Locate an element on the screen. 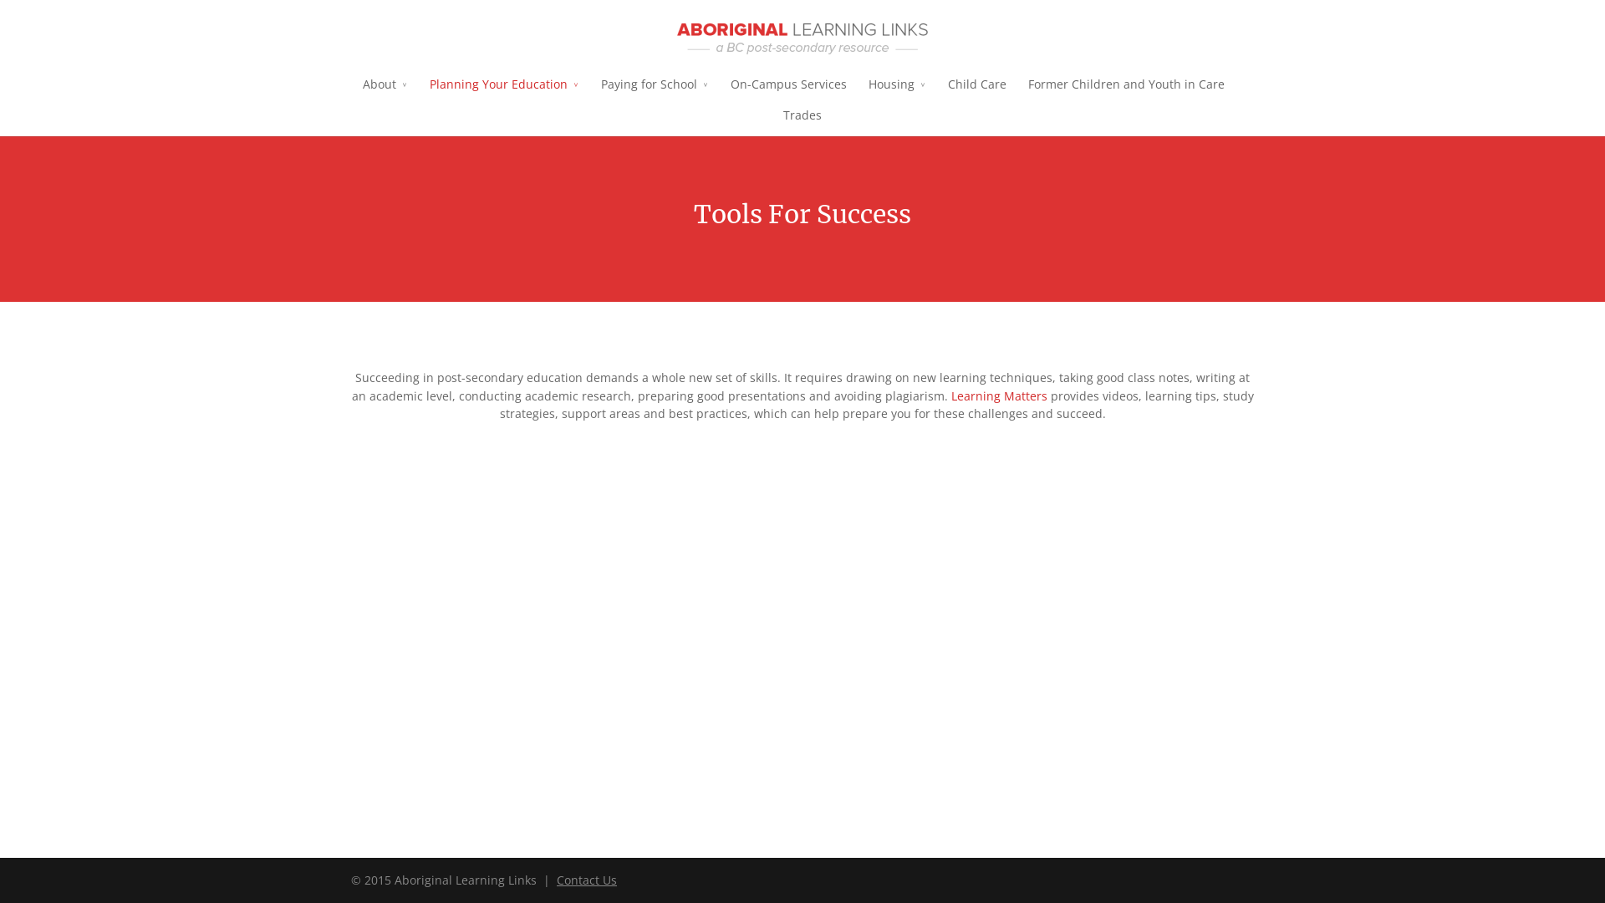  Learning Matters is located at coordinates (1000, 396).